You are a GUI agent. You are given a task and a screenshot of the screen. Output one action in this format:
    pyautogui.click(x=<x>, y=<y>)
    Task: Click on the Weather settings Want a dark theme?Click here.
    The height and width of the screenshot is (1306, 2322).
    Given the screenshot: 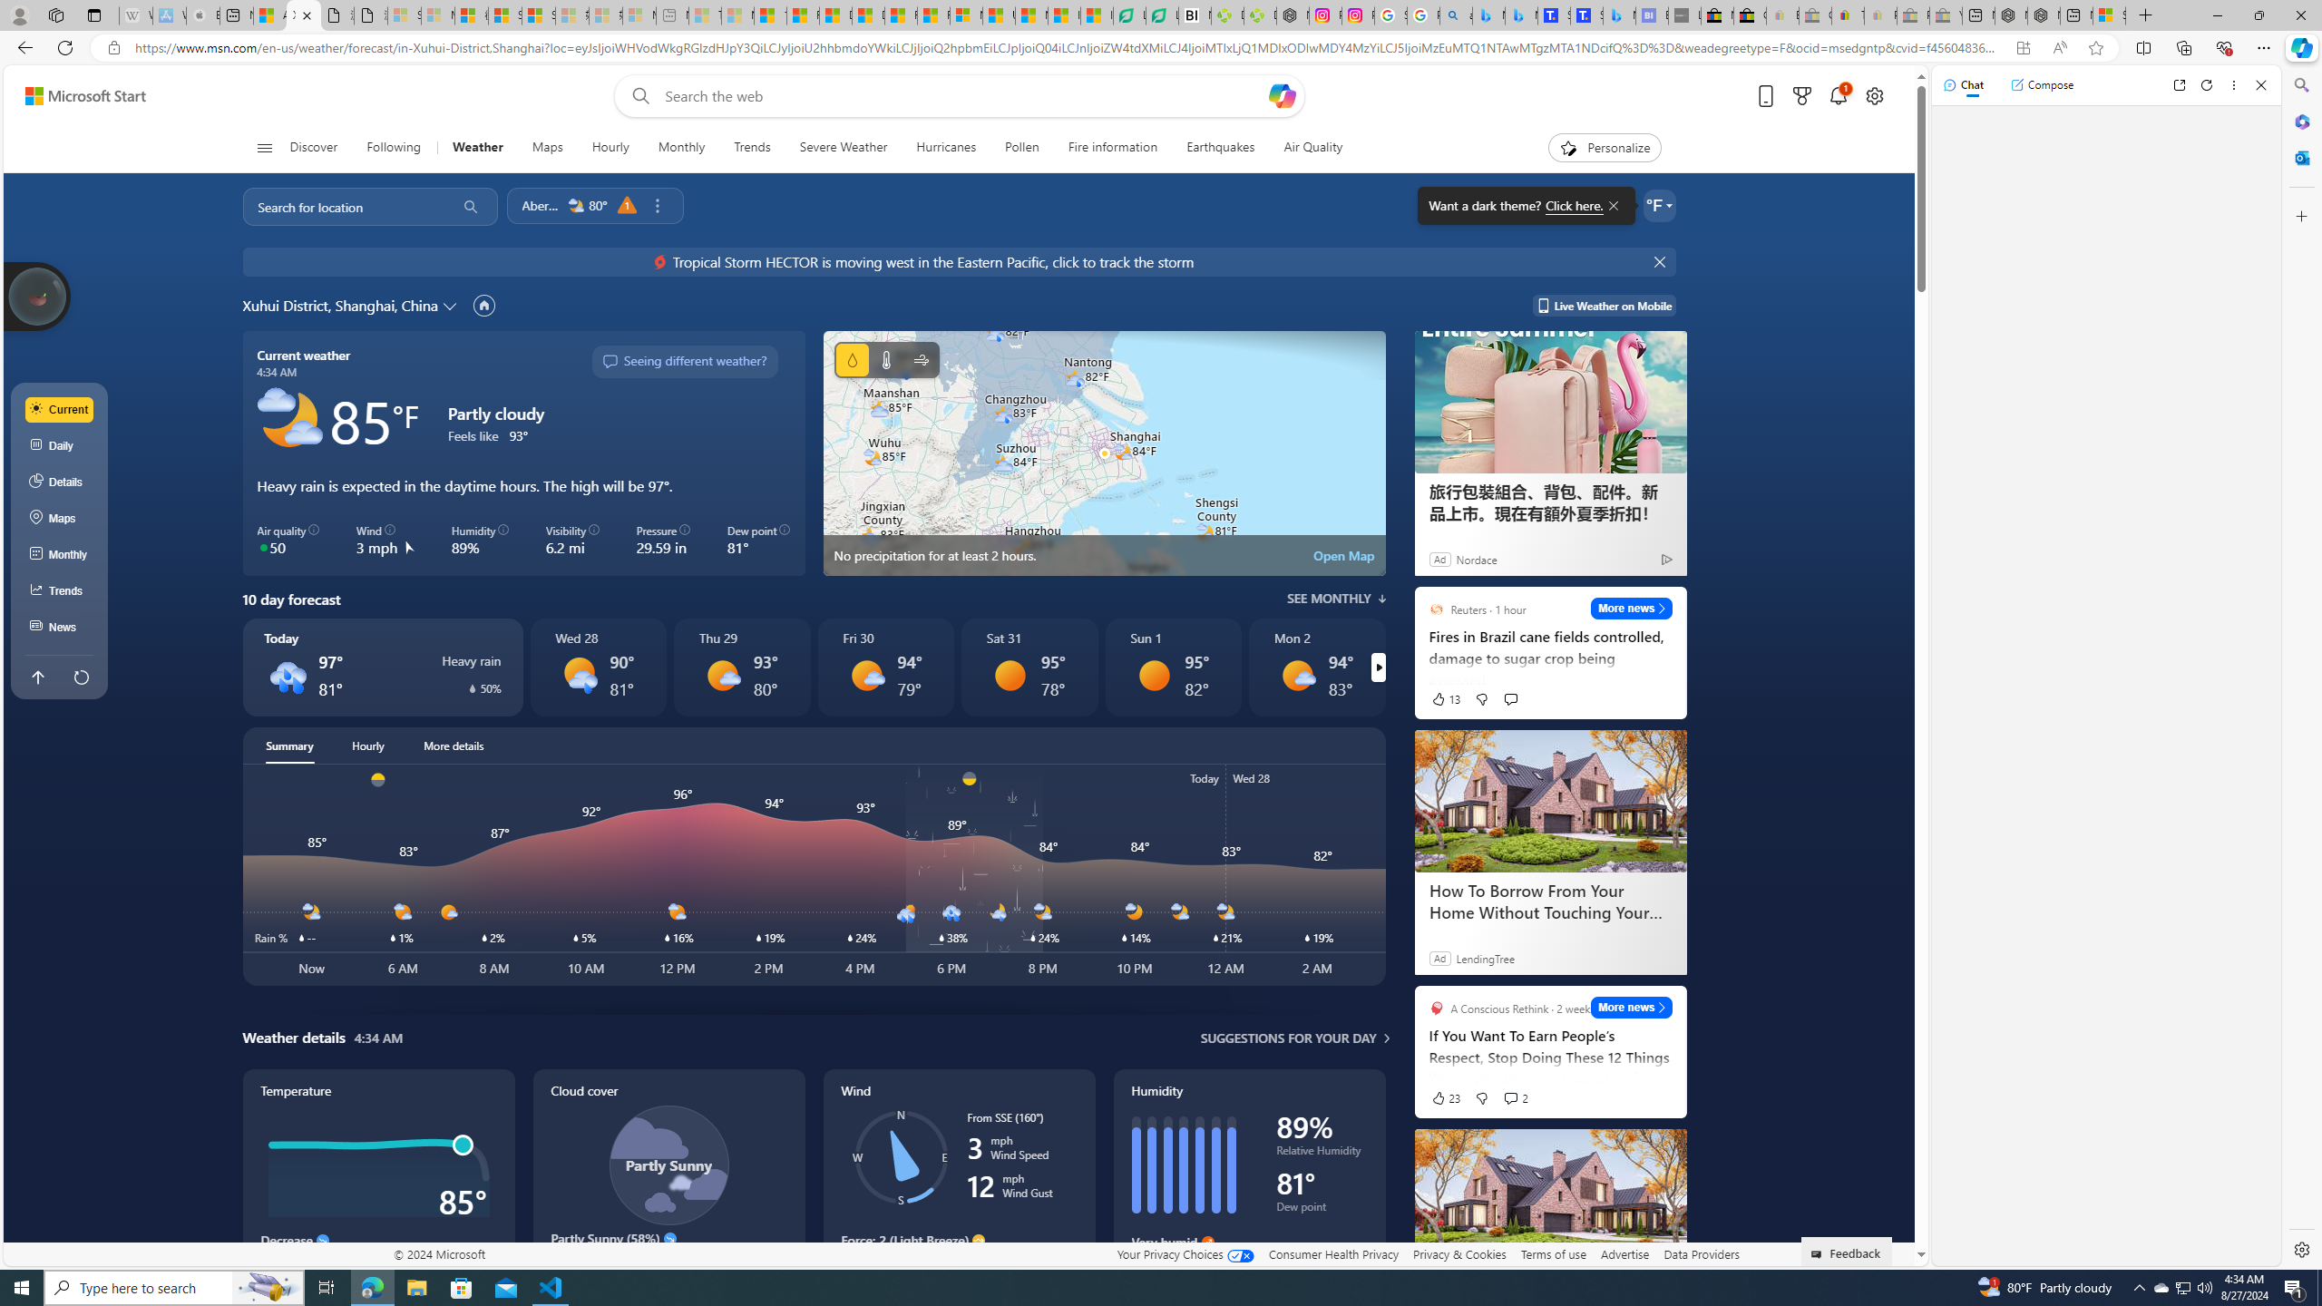 What is the action you would take?
    pyautogui.click(x=1658, y=205)
    